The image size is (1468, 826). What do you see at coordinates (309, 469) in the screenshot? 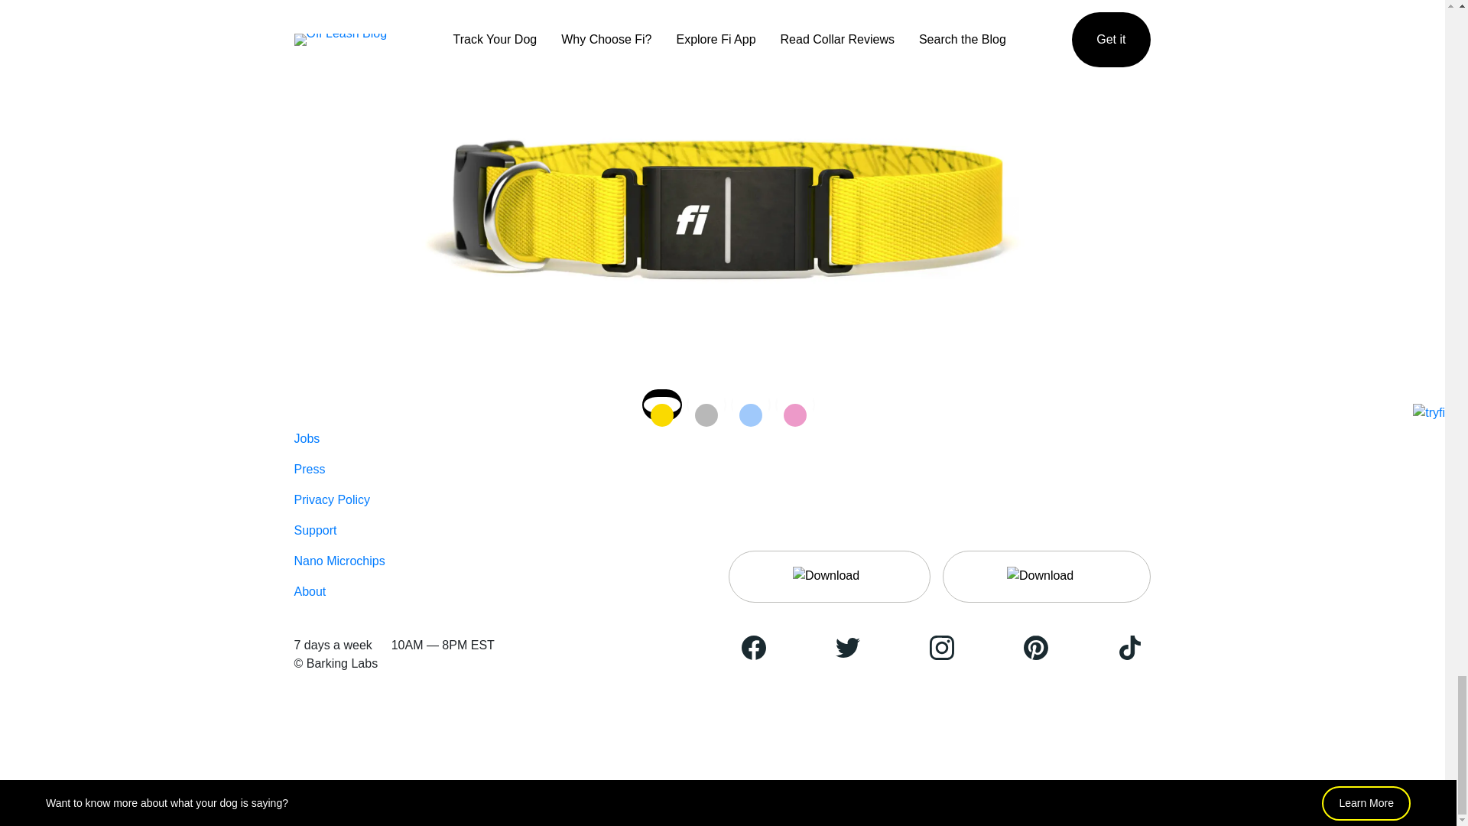
I see `Press` at bounding box center [309, 469].